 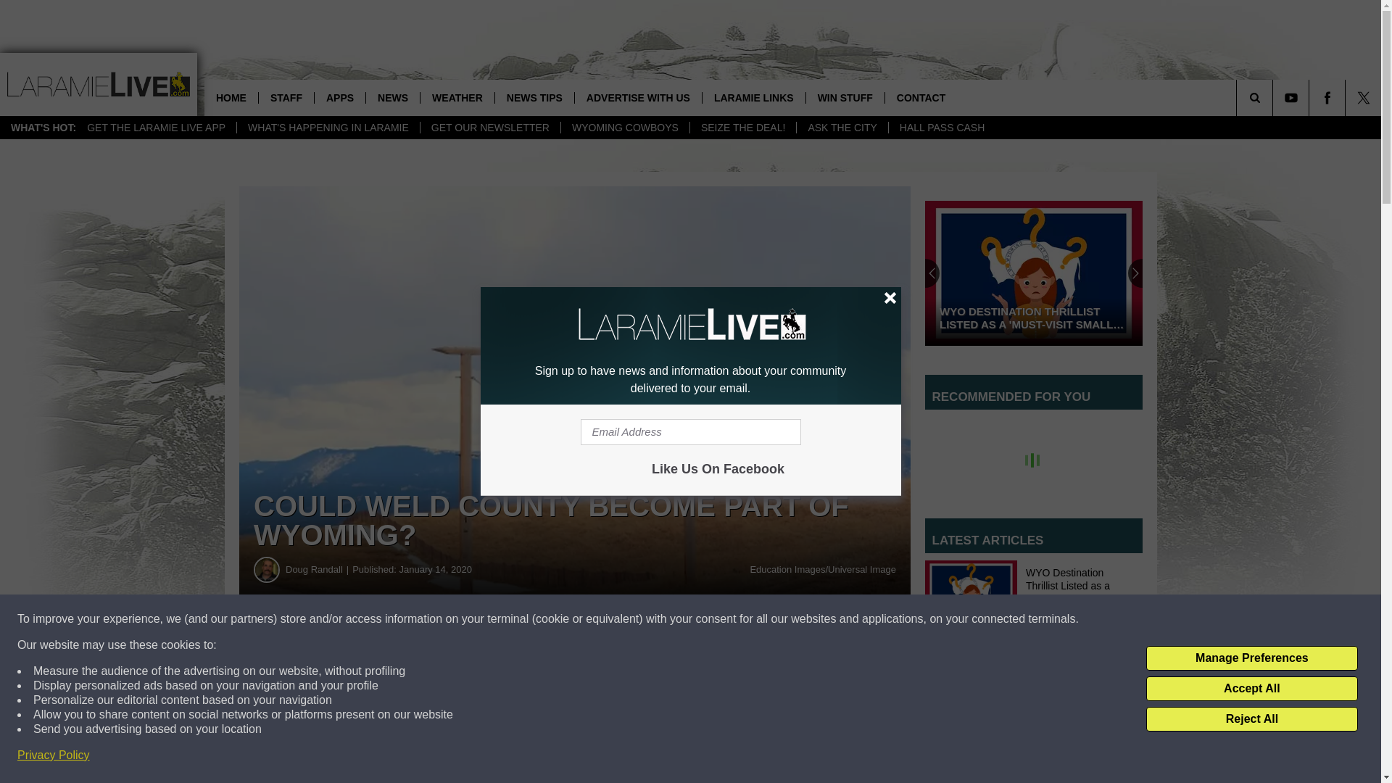 I want to click on NEWS TIPS, so click(x=534, y=97).